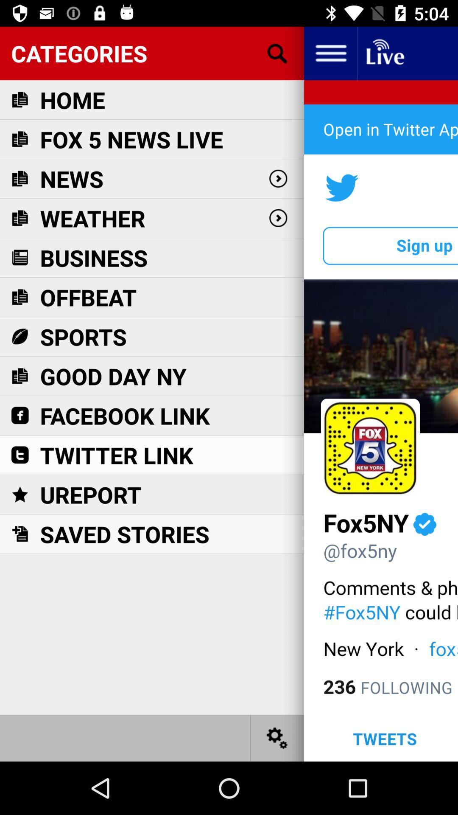 The width and height of the screenshot is (458, 815). What do you see at coordinates (92, 218) in the screenshot?
I see `tap the icon below news` at bounding box center [92, 218].